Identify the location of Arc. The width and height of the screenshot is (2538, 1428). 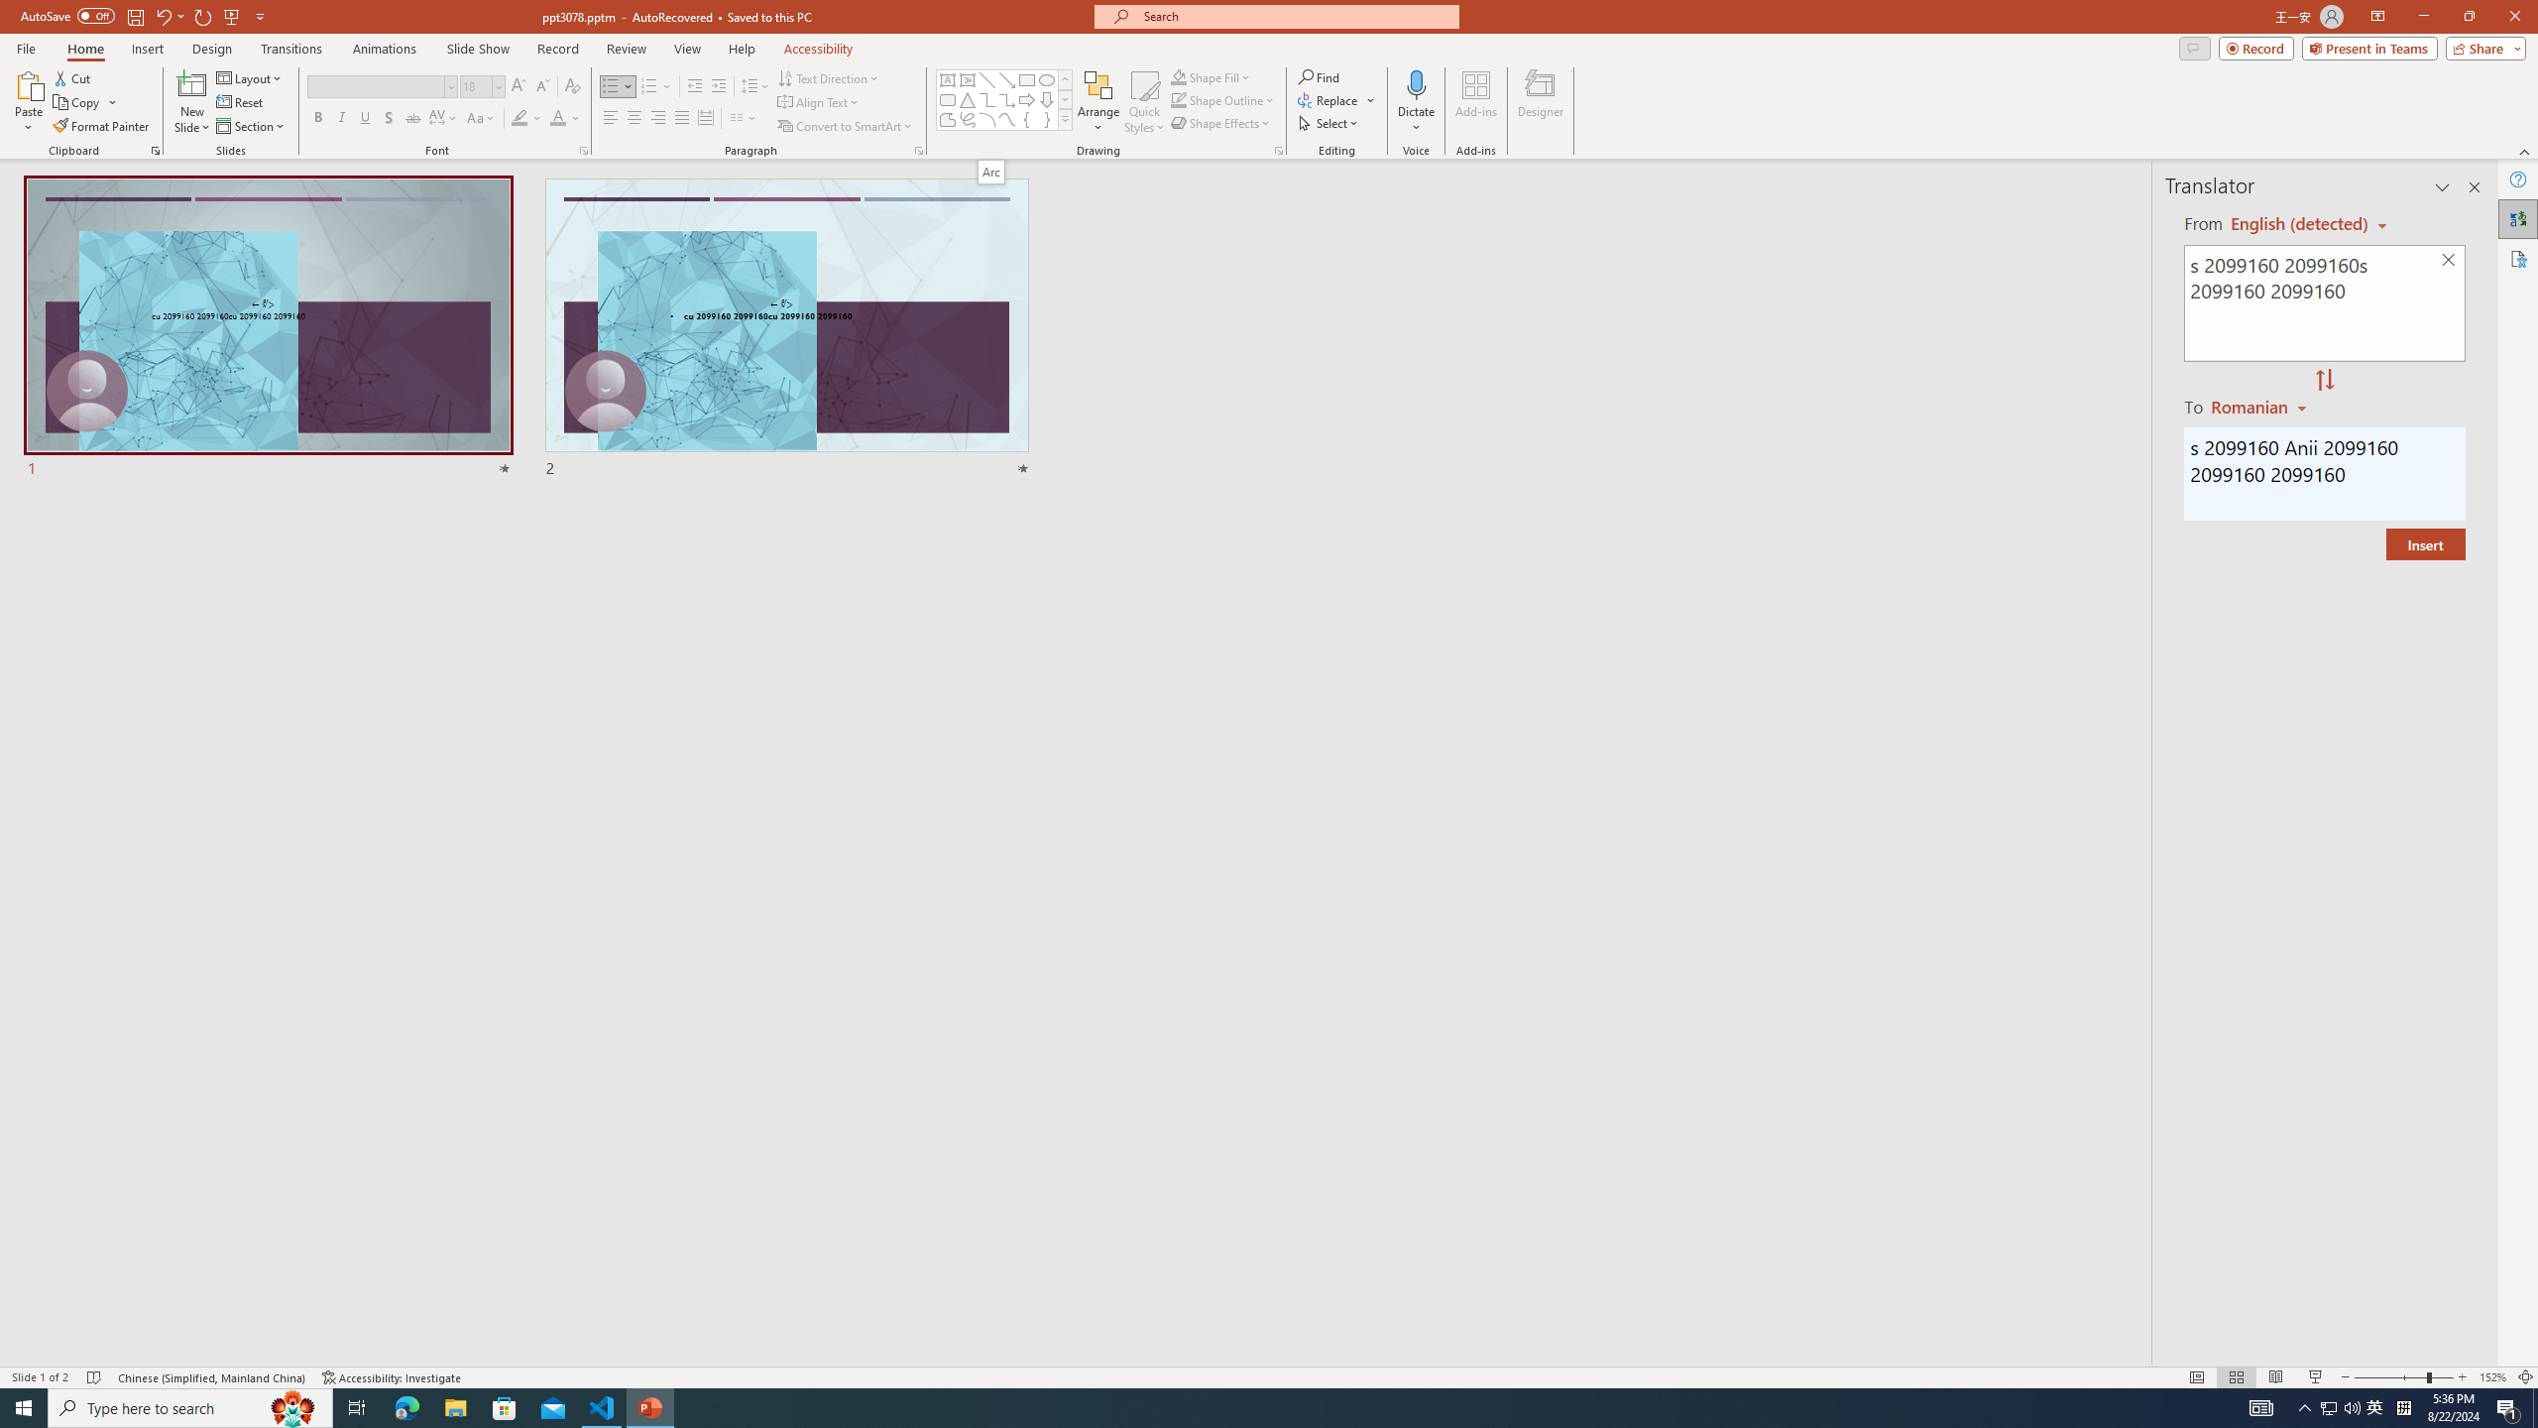
(990, 172).